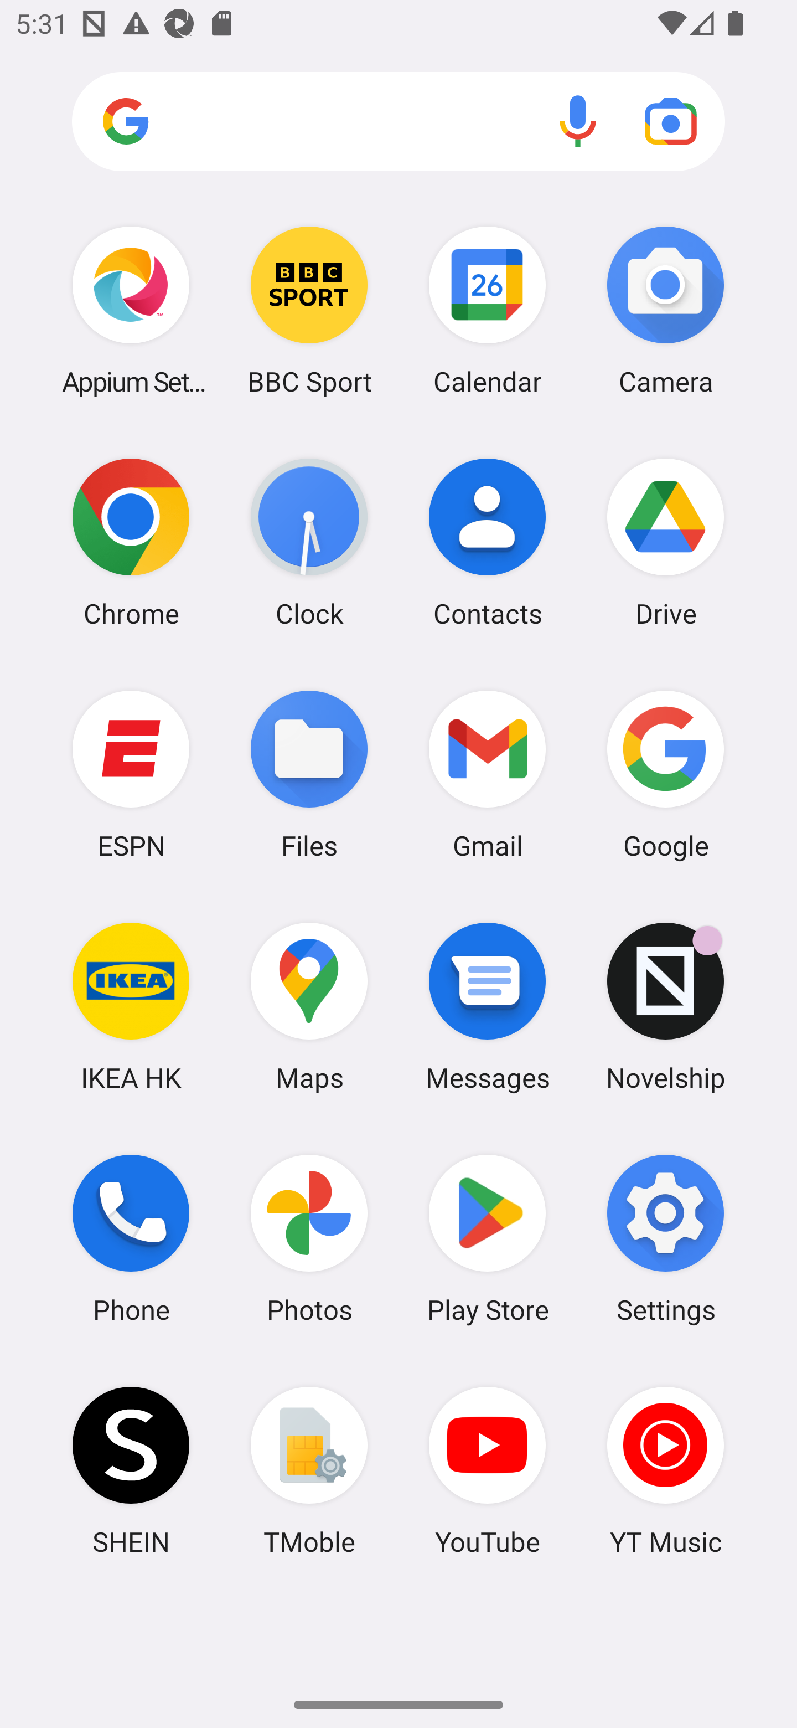 This screenshot has height=1728, width=797. What do you see at coordinates (488, 310) in the screenshot?
I see `Calendar` at bounding box center [488, 310].